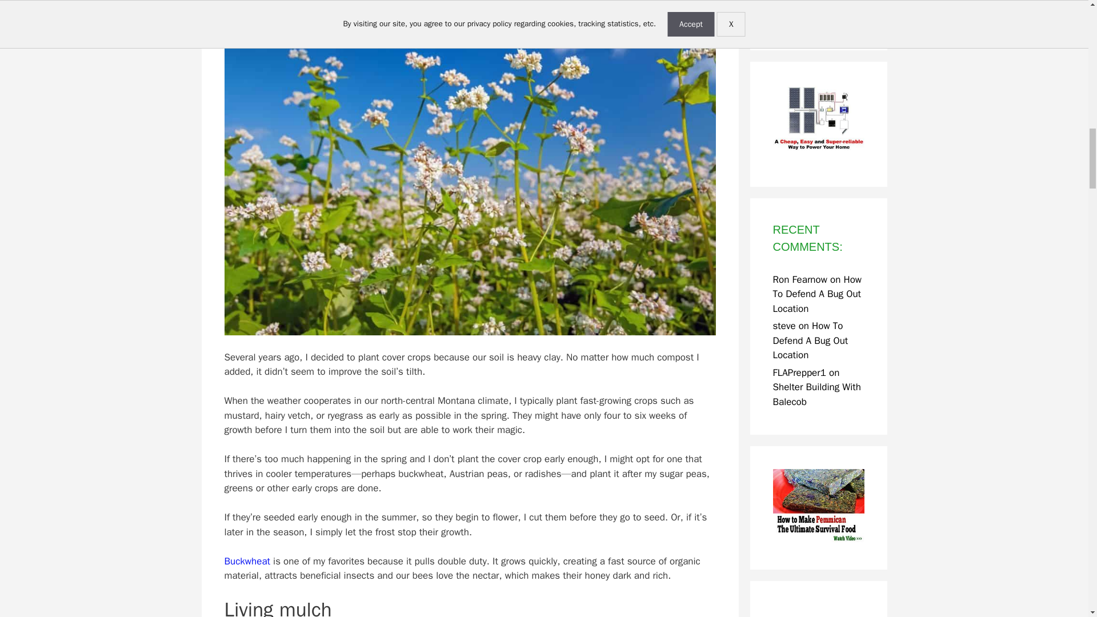  I want to click on 1 power your home optimised, so click(818, 124).